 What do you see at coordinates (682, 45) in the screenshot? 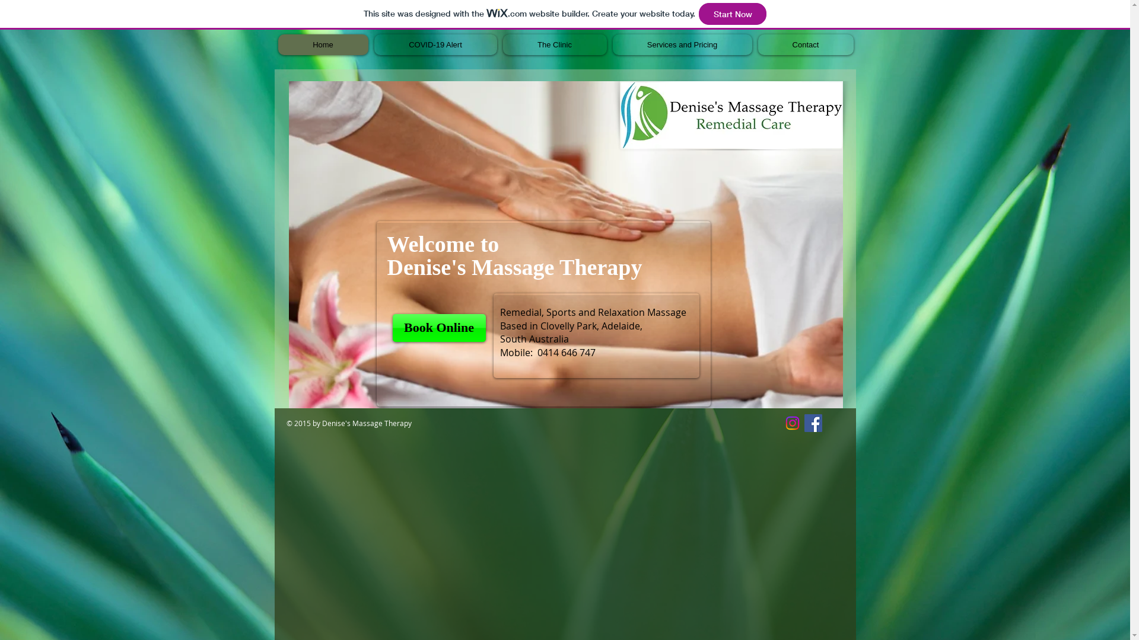
I see `Services and Pricing` at bounding box center [682, 45].